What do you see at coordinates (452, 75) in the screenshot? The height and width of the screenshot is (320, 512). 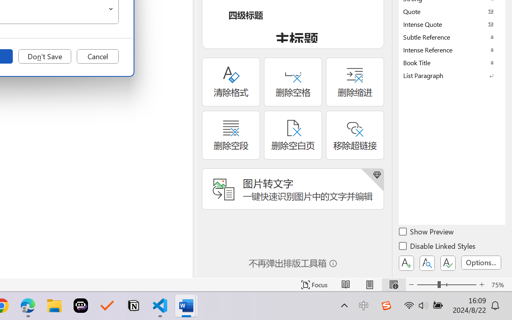 I see `List Paragraph` at bounding box center [452, 75].